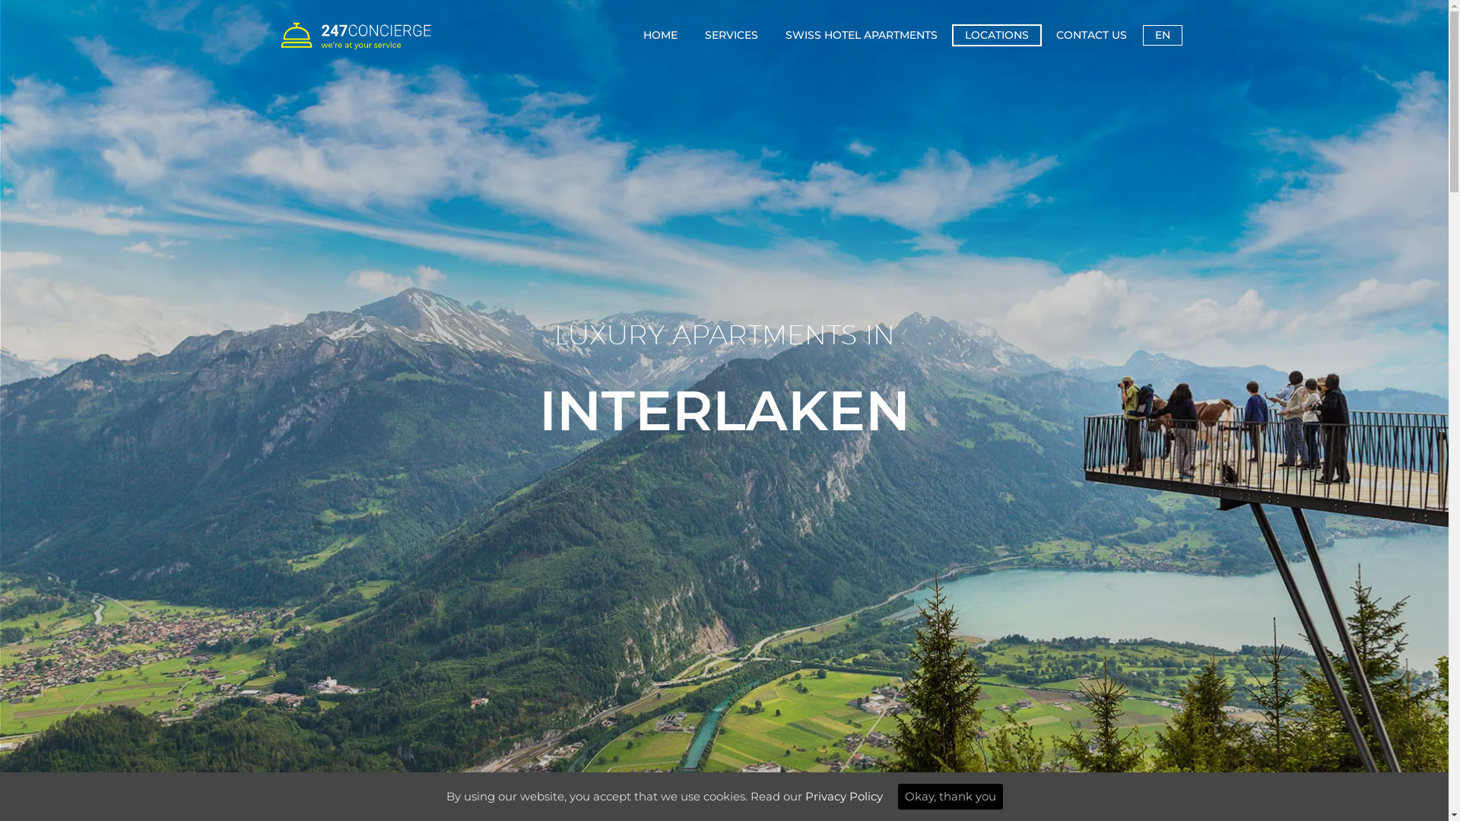  What do you see at coordinates (1092, 35) in the screenshot?
I see `CONTACT US` at bounding box center [1092, 35].